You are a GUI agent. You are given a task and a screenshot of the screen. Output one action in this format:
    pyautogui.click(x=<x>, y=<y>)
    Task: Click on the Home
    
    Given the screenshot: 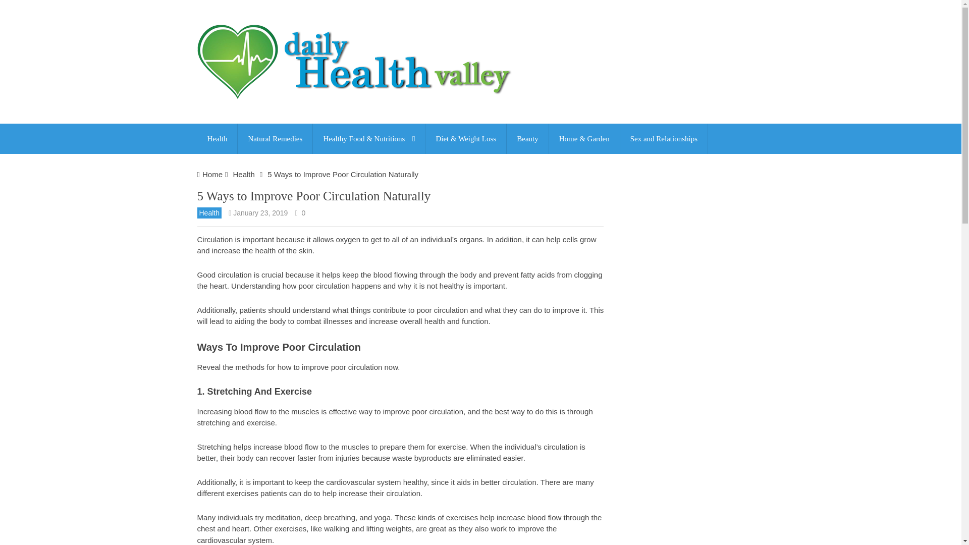 What is the action you would take?
    pyautogui.click(x=212, y=174)
    